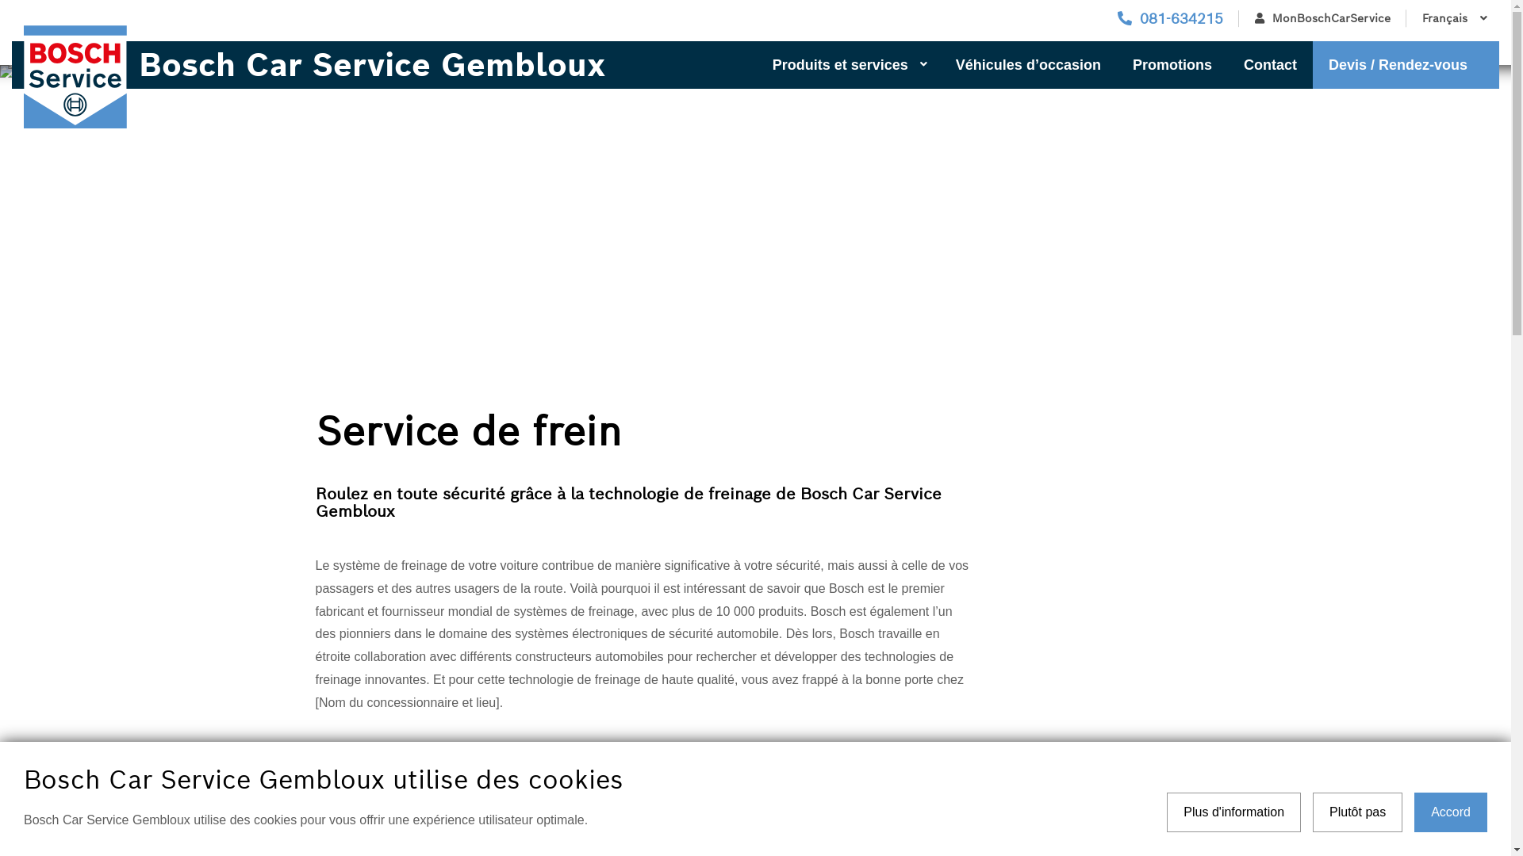 Image resolution: width=1523 pixels, height=856 pixels. Describe the element at coordinates (1234, 812) in the screenshot. I see `Plus d'information` at that location.